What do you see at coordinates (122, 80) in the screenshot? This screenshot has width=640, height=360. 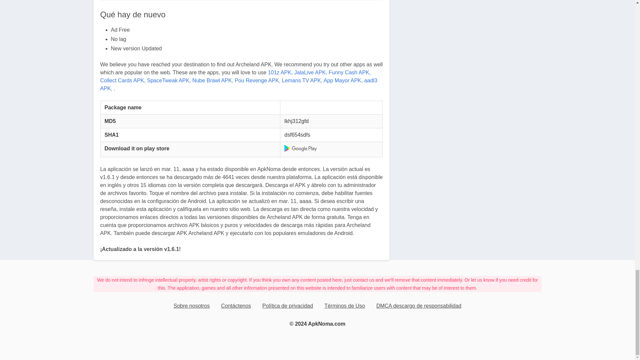 I see `Collect Cards APK APK` at bounding box center [122, 80].